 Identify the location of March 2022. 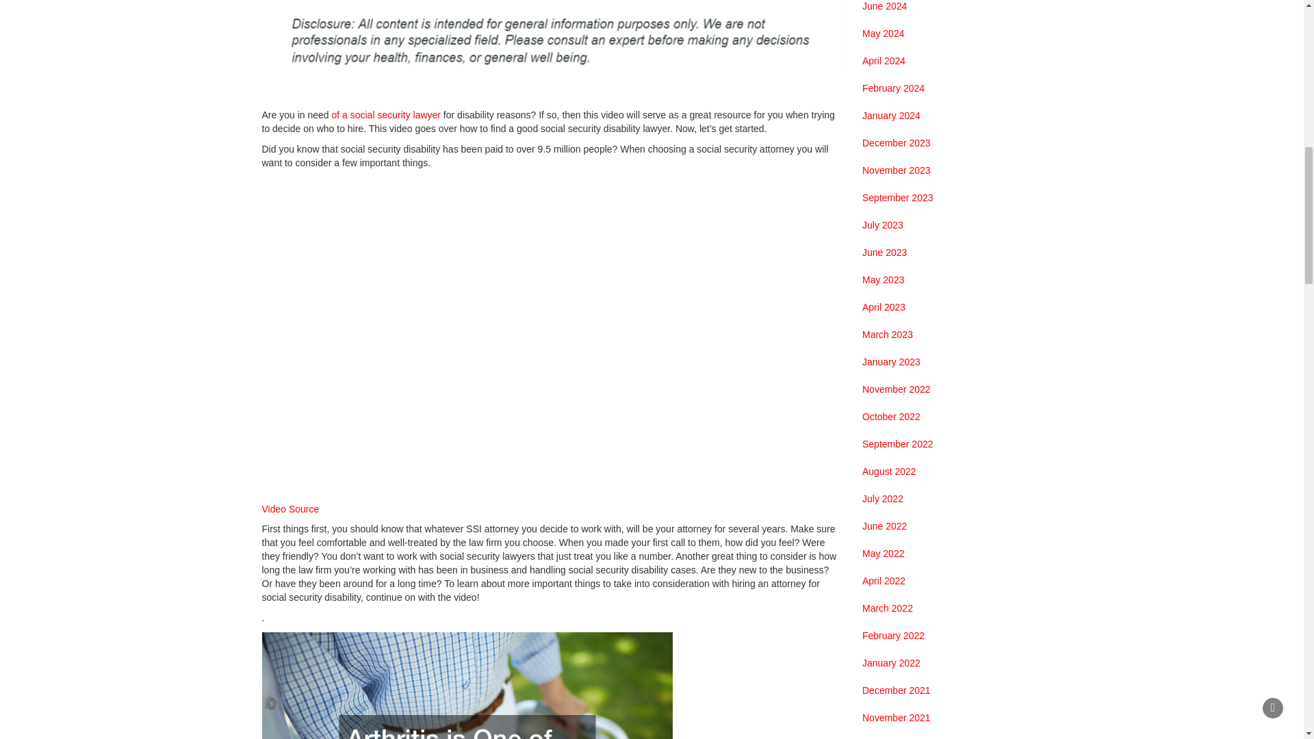
(887, 609).